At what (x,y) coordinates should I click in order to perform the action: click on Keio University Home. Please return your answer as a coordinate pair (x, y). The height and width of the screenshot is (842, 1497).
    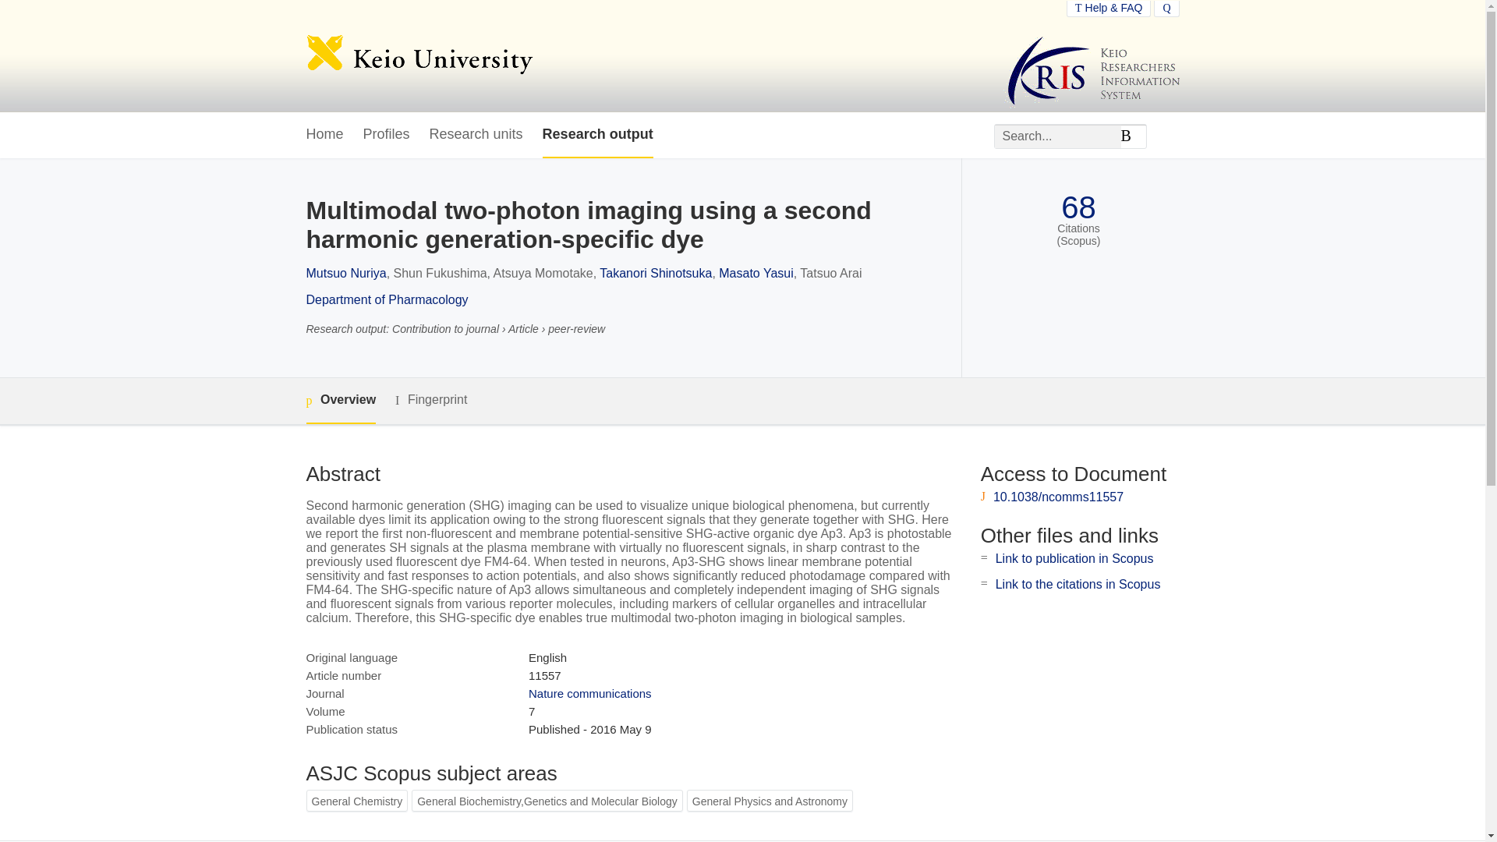
    Looking at the image, I should click on (419, 56).